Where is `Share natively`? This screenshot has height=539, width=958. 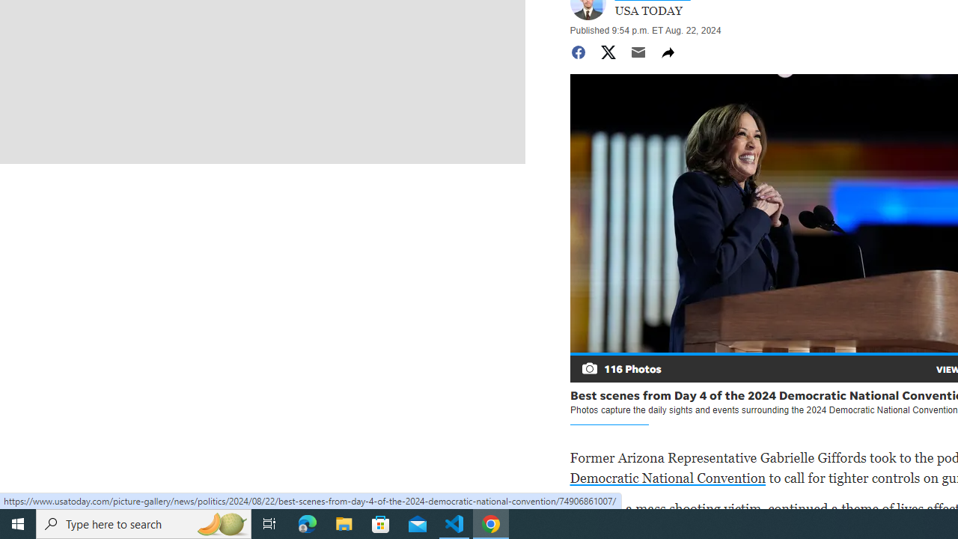 Share natively is located at coordinates (668, 52).